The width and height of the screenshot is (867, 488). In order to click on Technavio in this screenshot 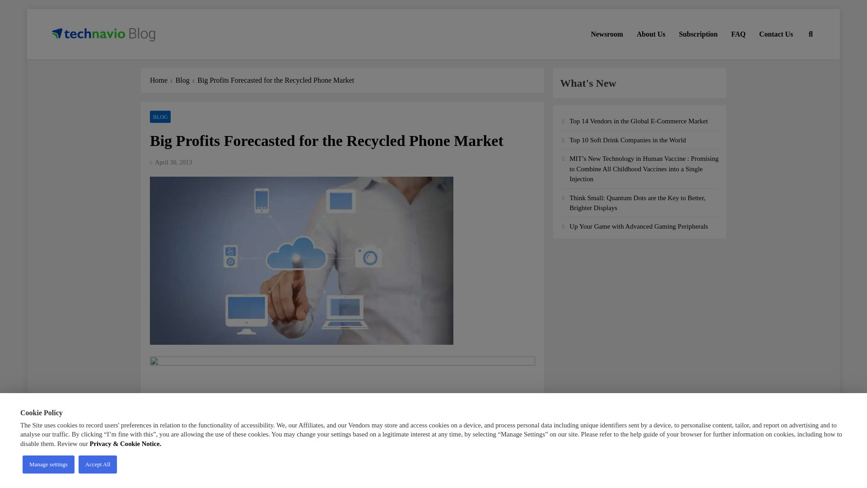, I will do `click(82, 60)`.